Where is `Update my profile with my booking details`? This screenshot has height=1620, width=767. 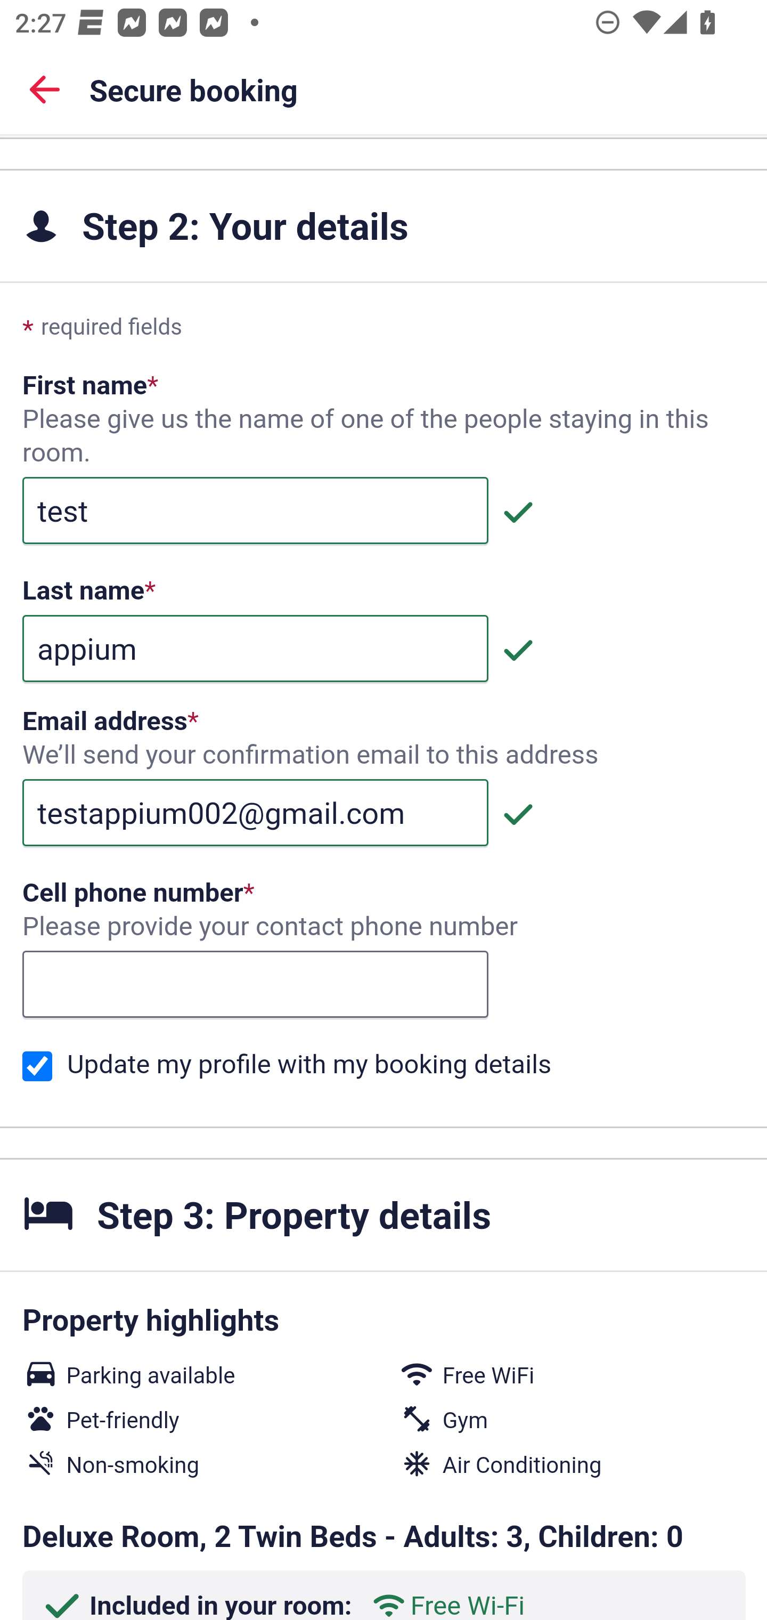
Update my profile with my booking details is located at coordinates (37, 1066).